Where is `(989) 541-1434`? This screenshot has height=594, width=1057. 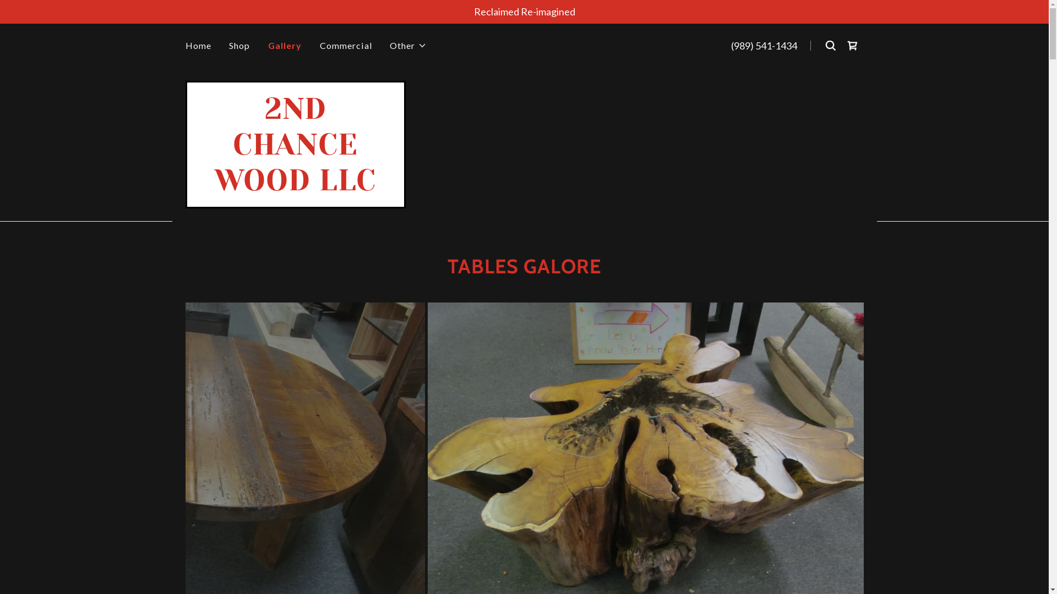 (989) 541-1434 is located at coordinates (764, 46).